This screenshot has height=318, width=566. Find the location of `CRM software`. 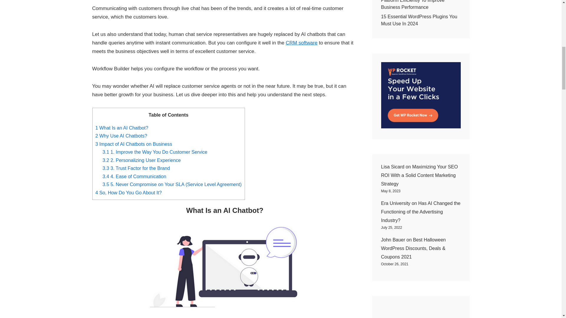

CRM software is located at coordinates (302, 43).